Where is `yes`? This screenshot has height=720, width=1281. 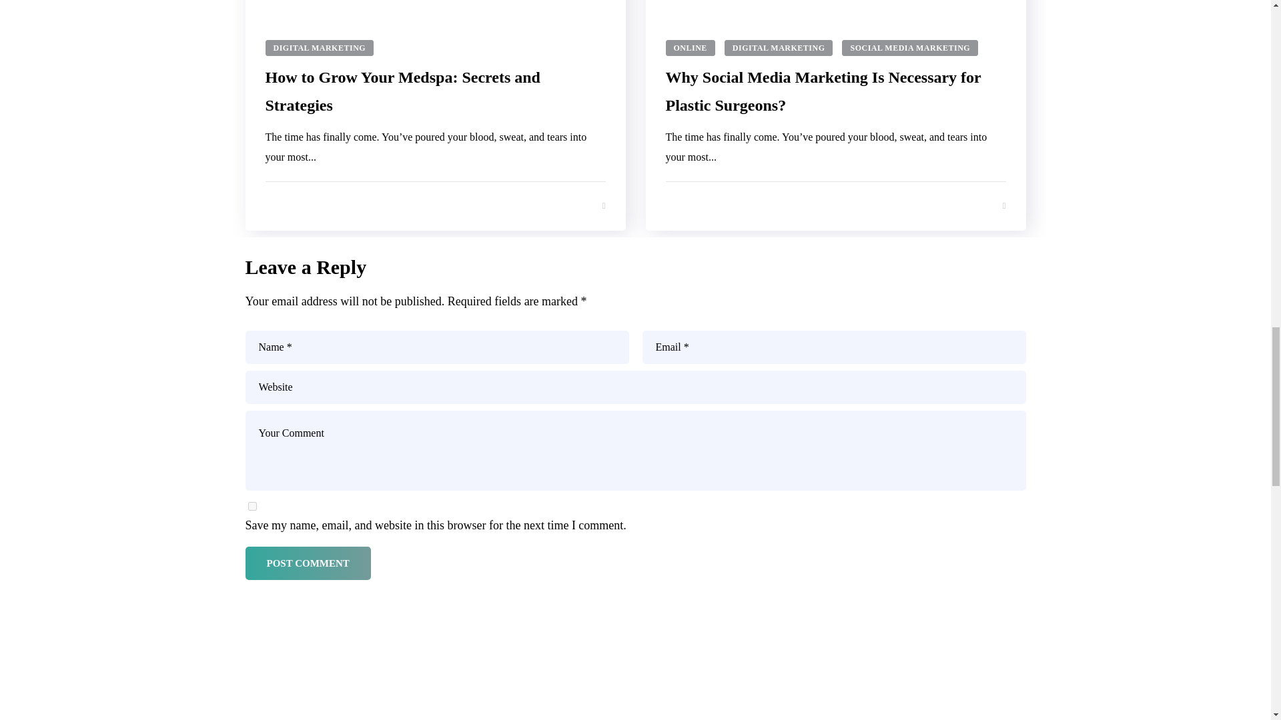 yes is located at coordinates (252, 505).